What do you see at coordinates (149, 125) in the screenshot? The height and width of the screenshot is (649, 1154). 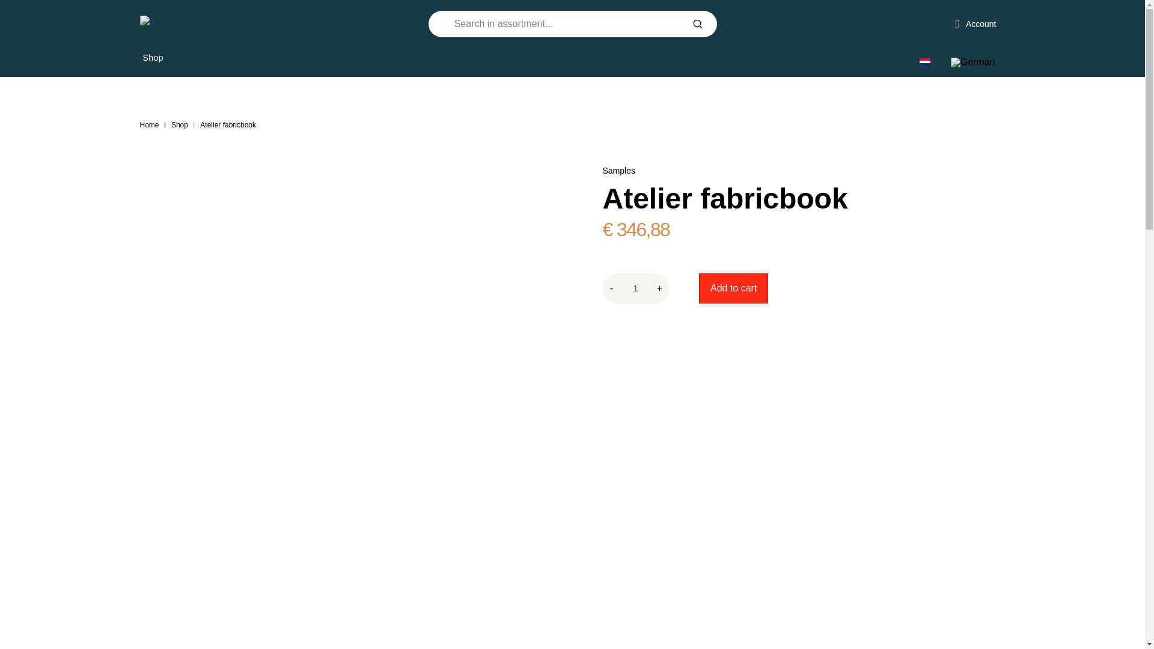 I see `Home` at bounding box center [149, 125].